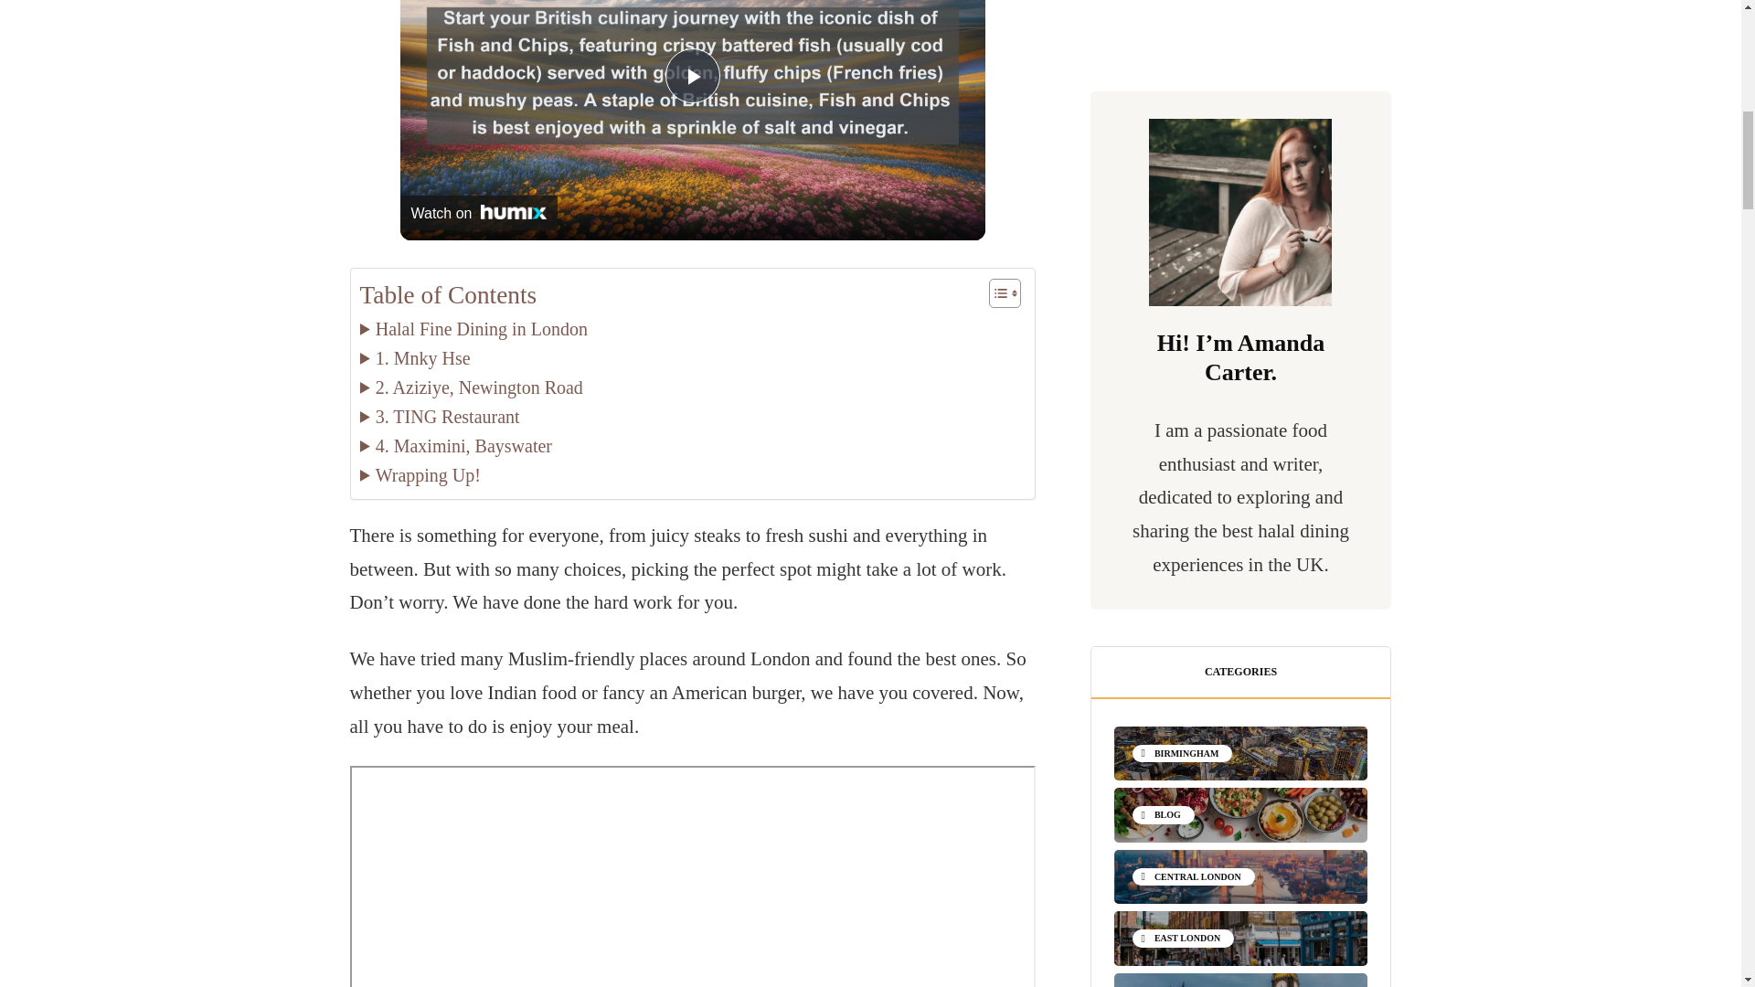 The width and height of the screenshot is (1755, 987). What do you see at coordinates (439, 416) in the screenshot?
I see `3. TING Restaurant` at bounding box center [439, 416].